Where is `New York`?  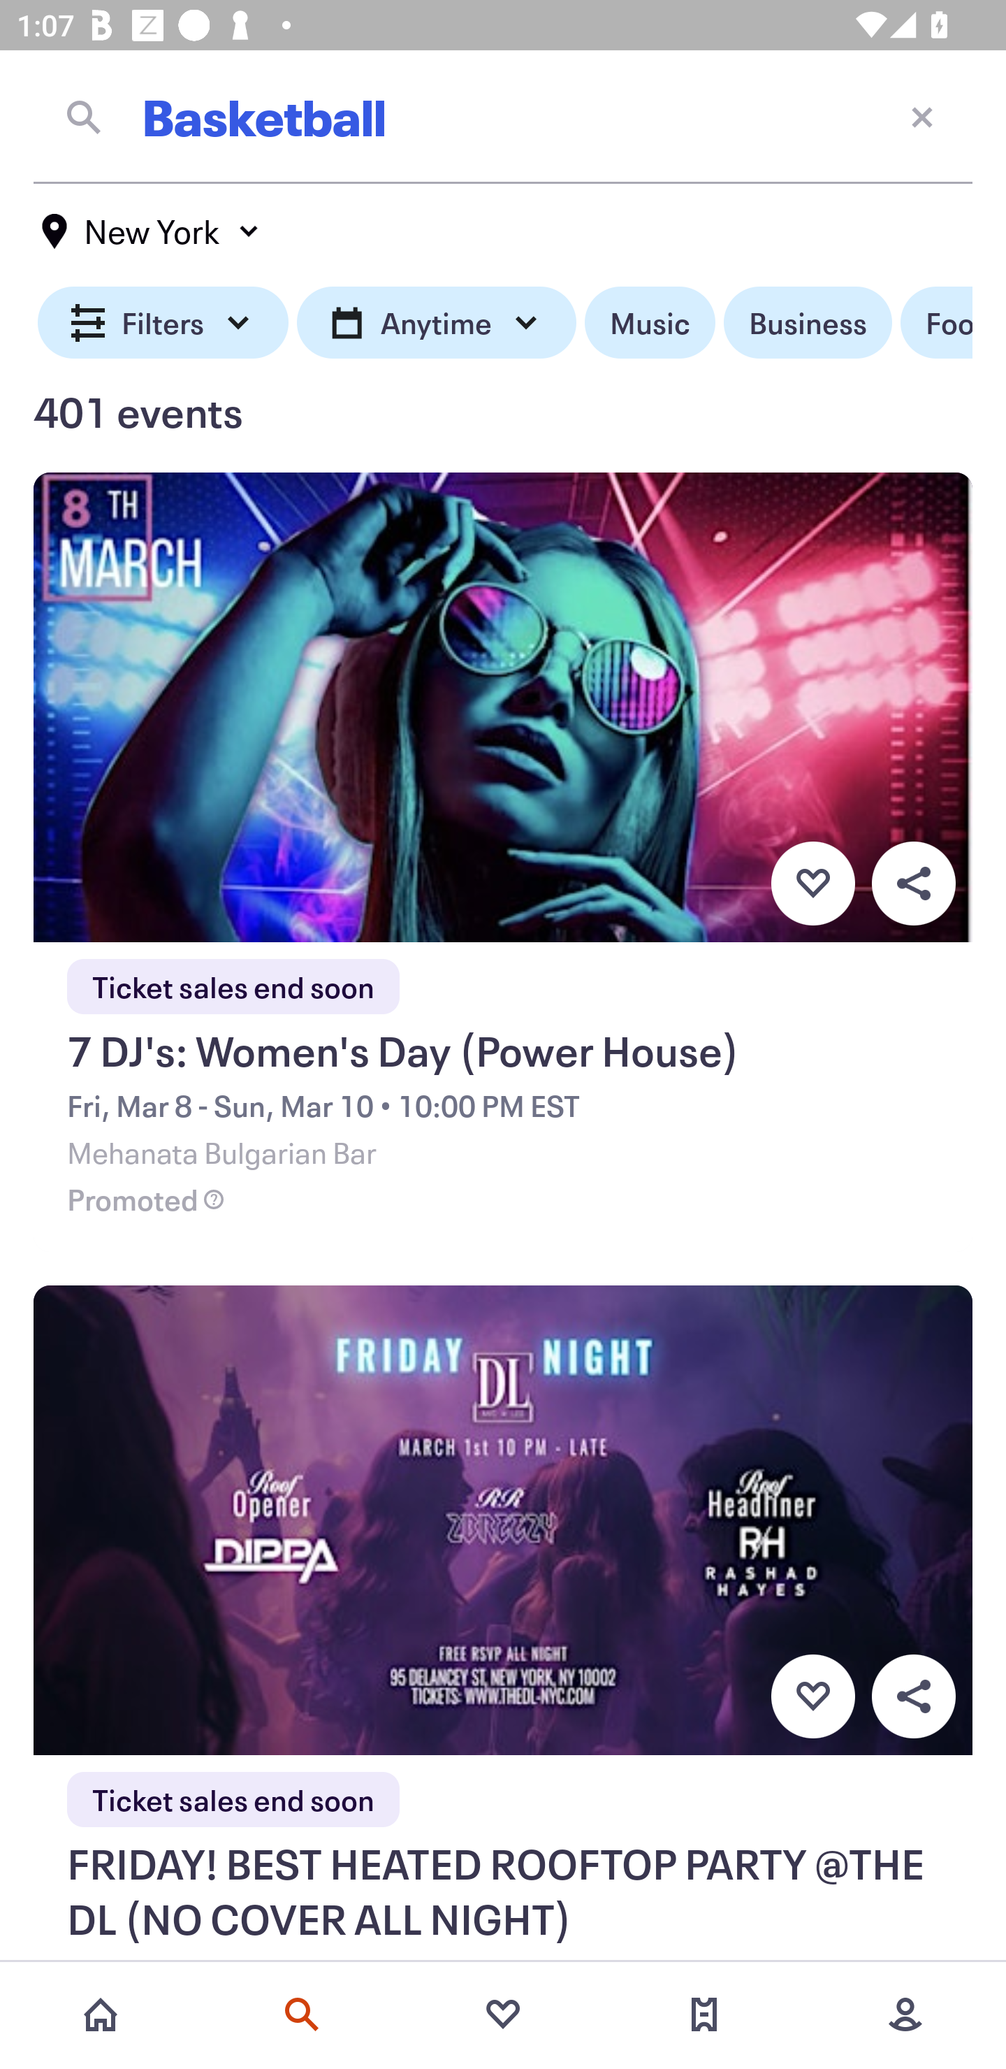 New York is located at coordinates (151, 231).